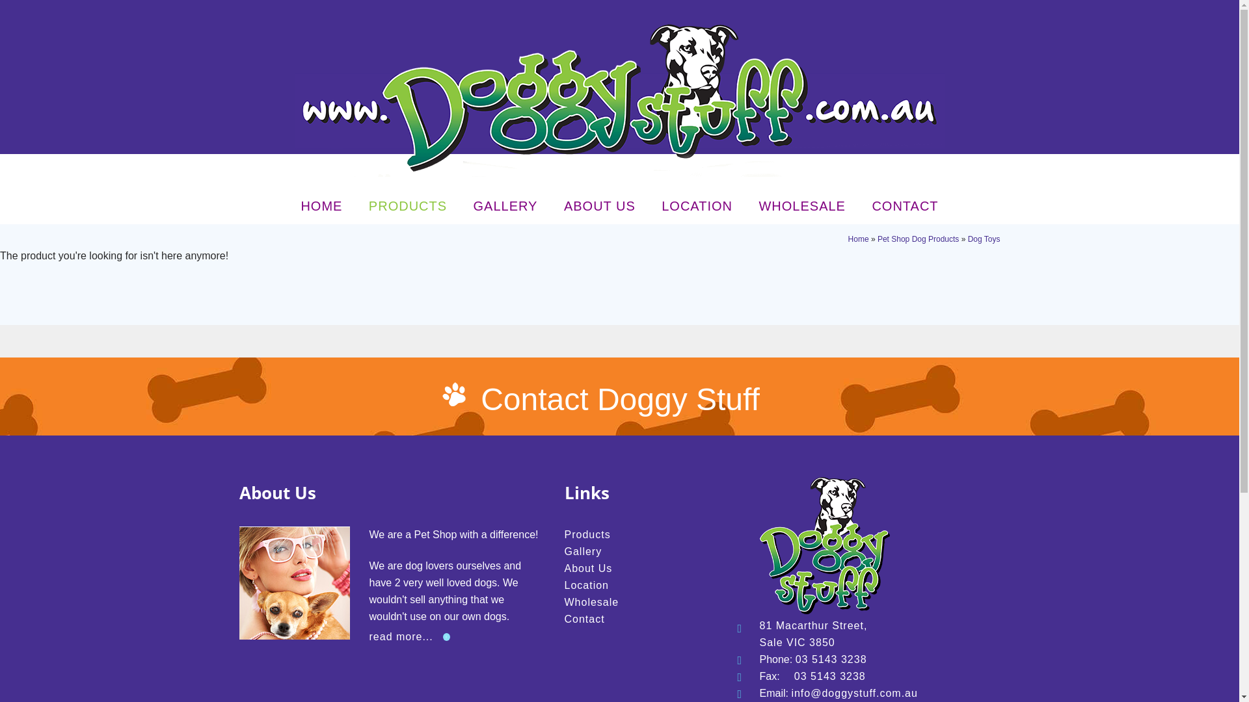 This screenshot has height=702, width=1249. I want to click on Wholesale, so click(592, 602).